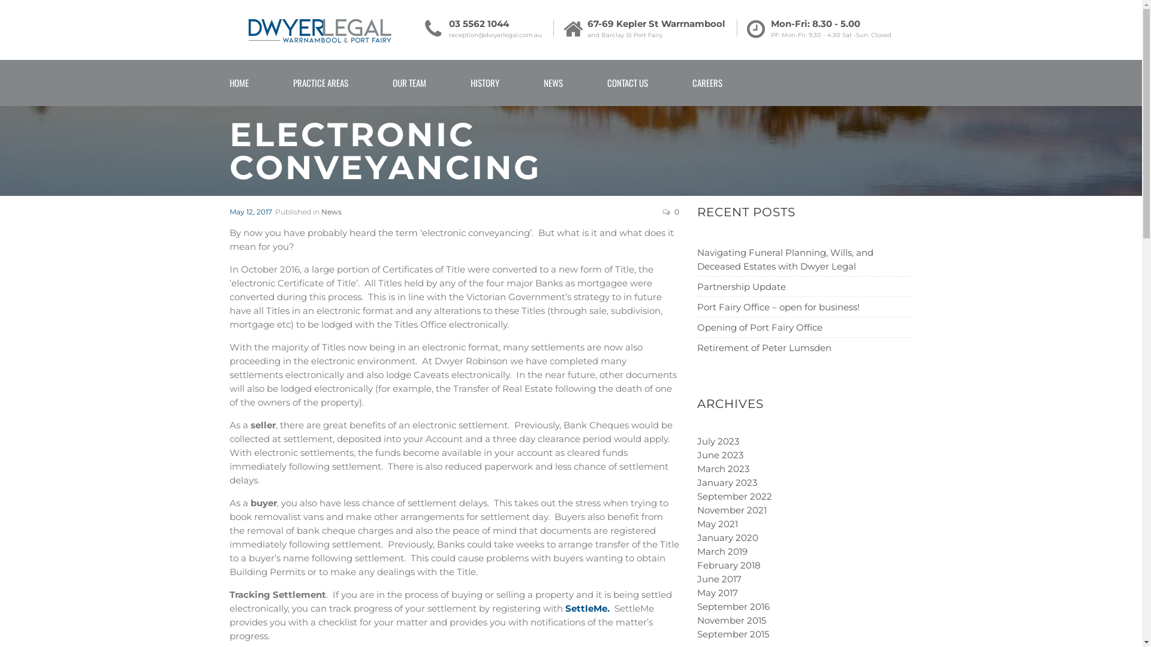  What do you see at coordinates (718, 441) in the screenshot?
I see `July 2023` at bounding box center [718, 441].